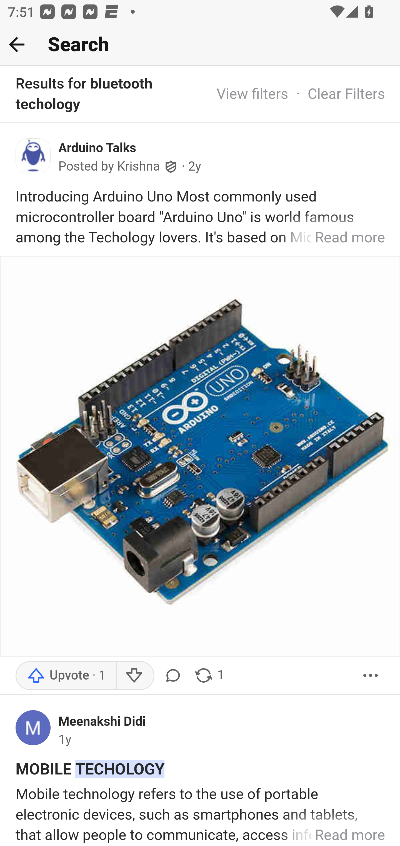  I want to click on 2y 2 y, so click(195, 166).